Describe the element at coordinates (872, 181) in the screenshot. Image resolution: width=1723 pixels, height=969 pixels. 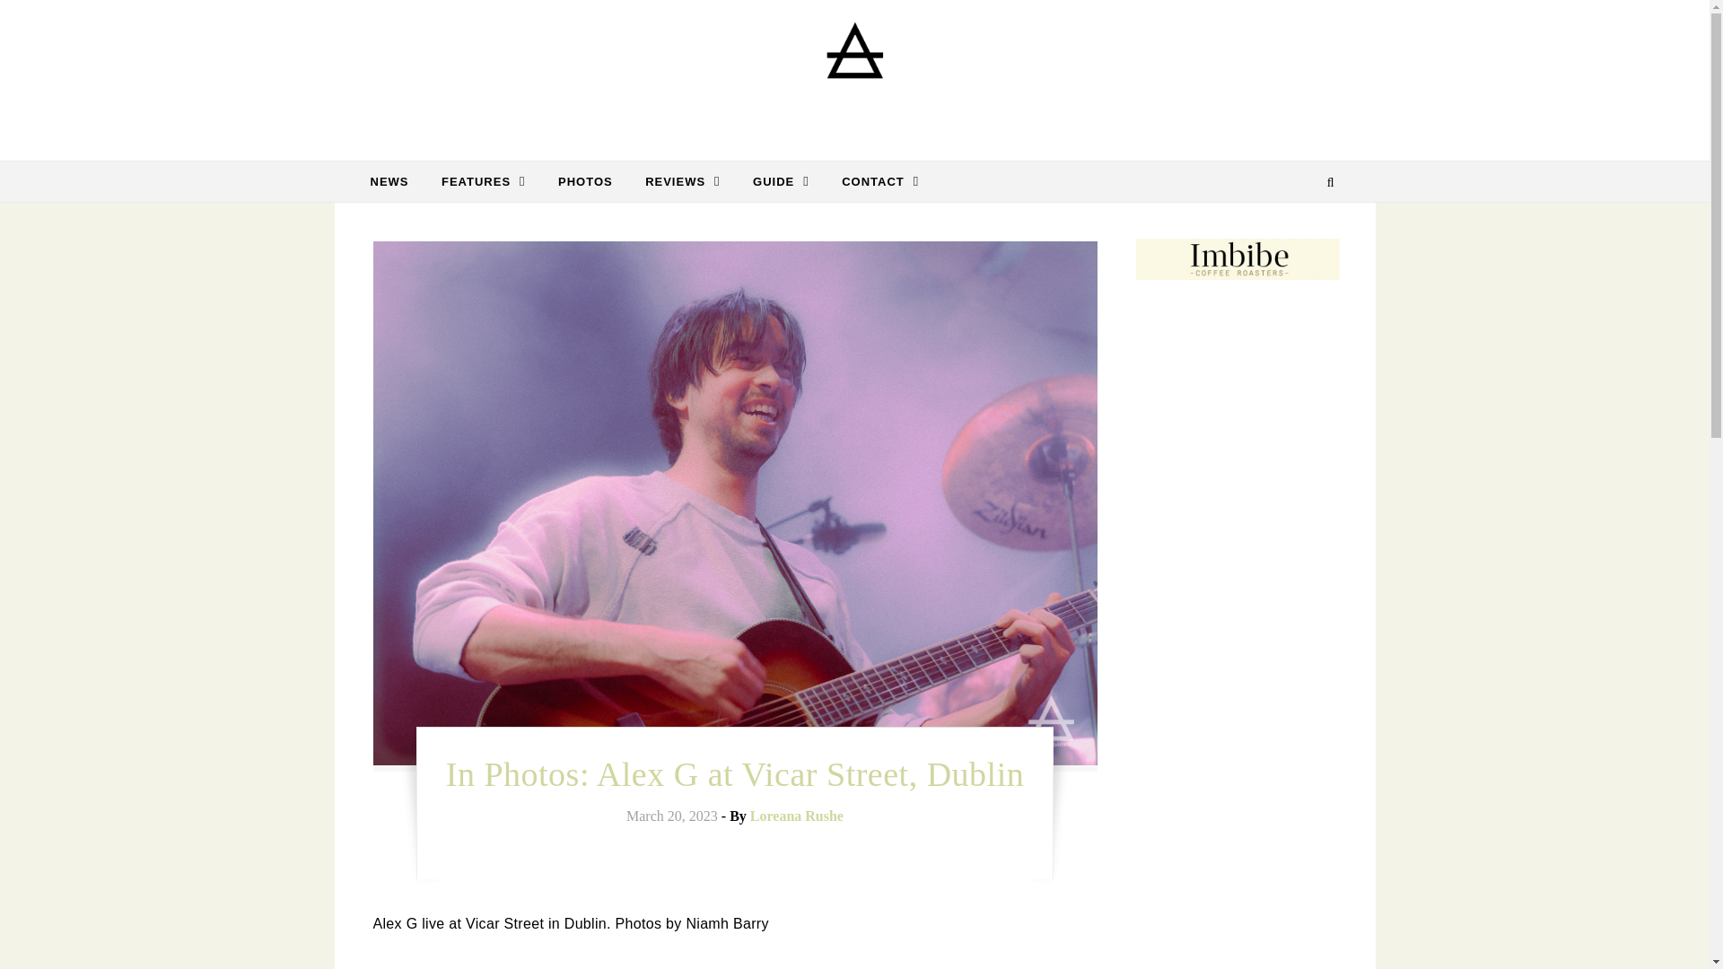
I see `CONTACT` at that location.